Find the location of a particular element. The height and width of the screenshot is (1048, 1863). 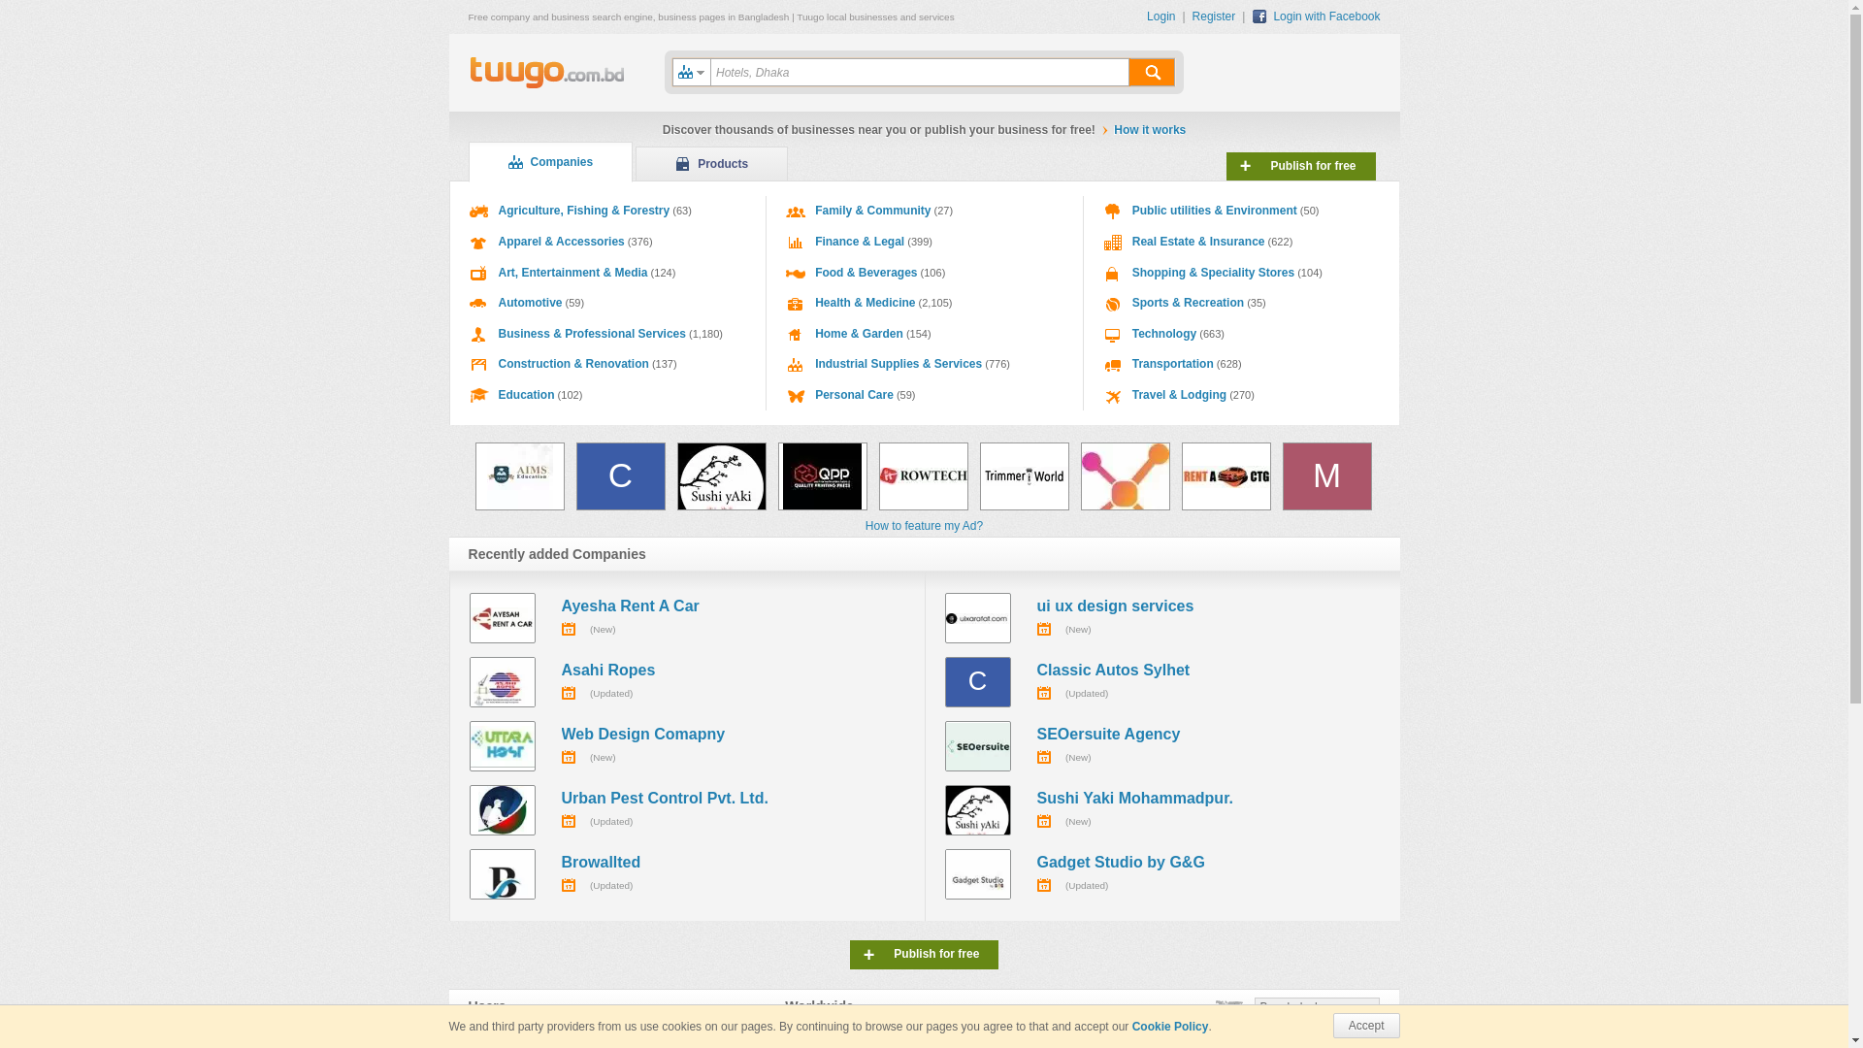

How to feature my Ad? is located at coordinates (924, 526).